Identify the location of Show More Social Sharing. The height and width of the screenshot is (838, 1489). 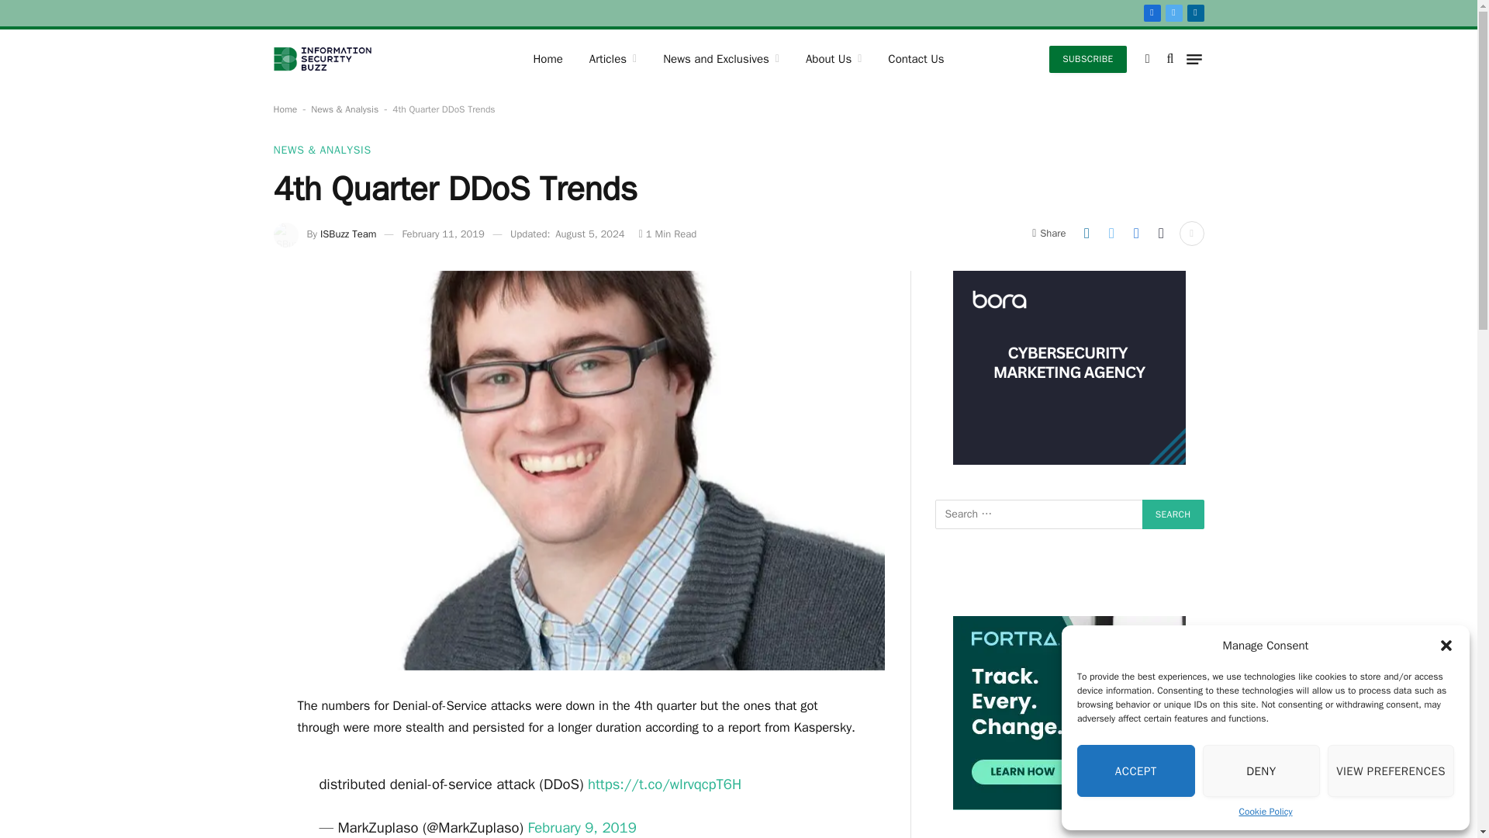
(1191, 234).